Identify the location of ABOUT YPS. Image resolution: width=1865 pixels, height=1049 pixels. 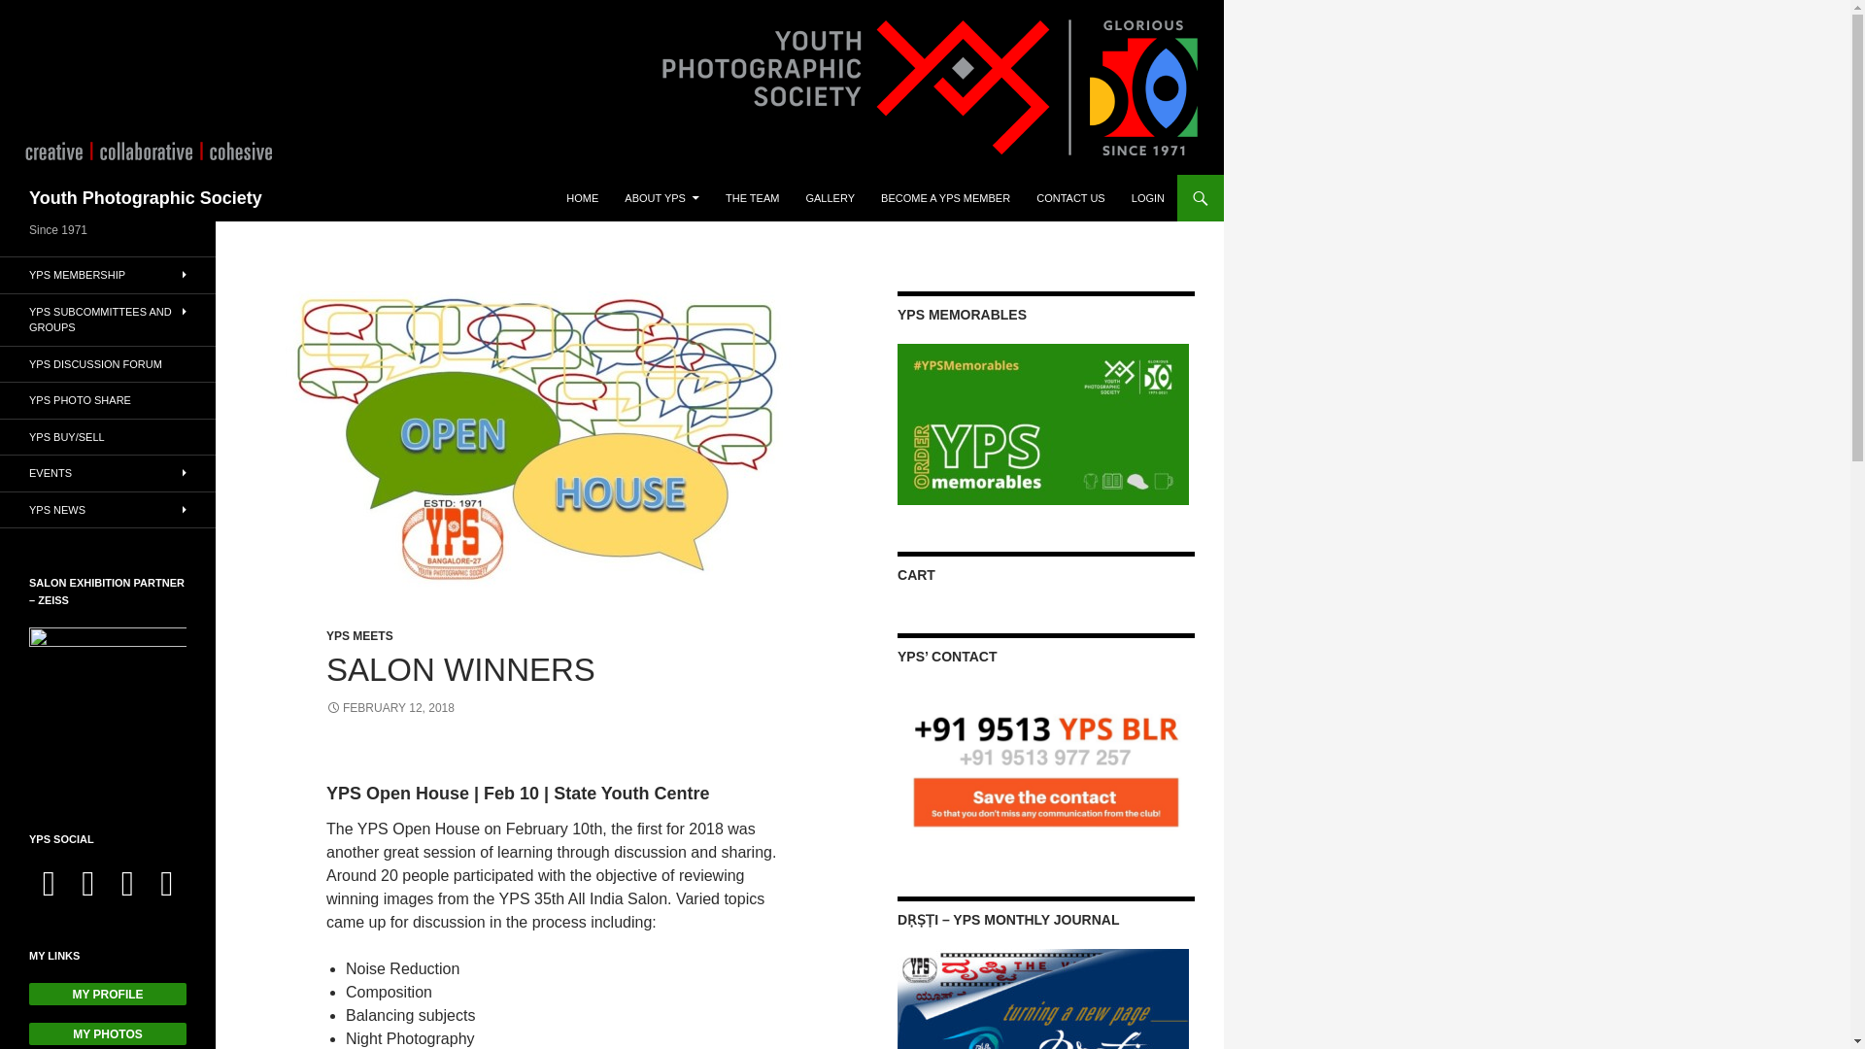
(661, 198).